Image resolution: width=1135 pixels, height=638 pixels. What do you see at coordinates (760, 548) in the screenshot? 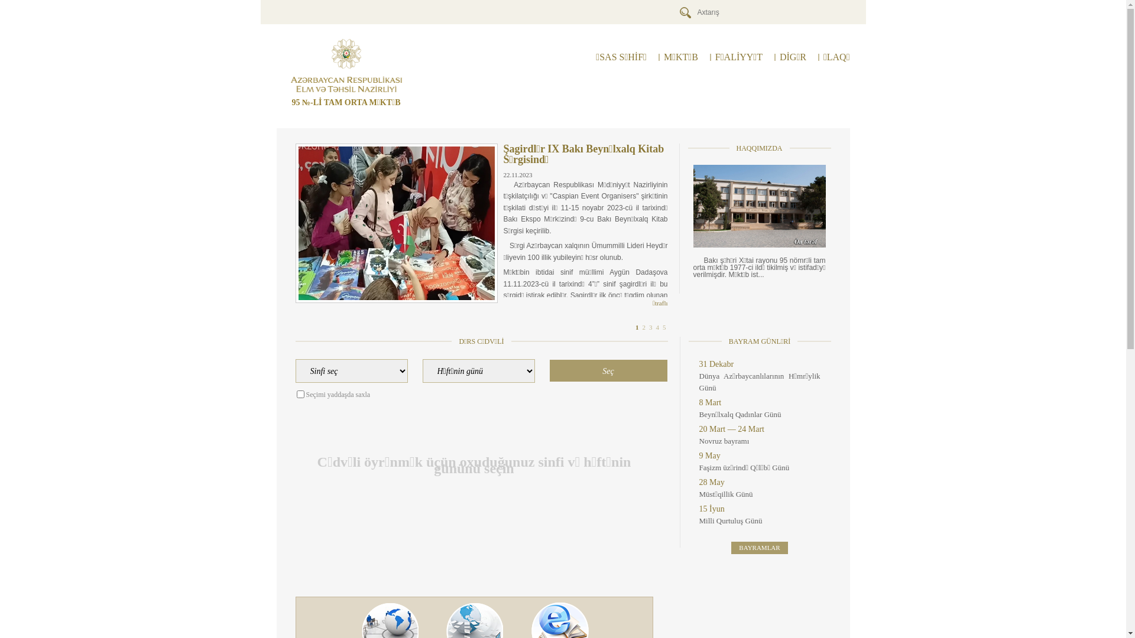
I see `BAYRAMLAR` at bounding box center [760, 548].